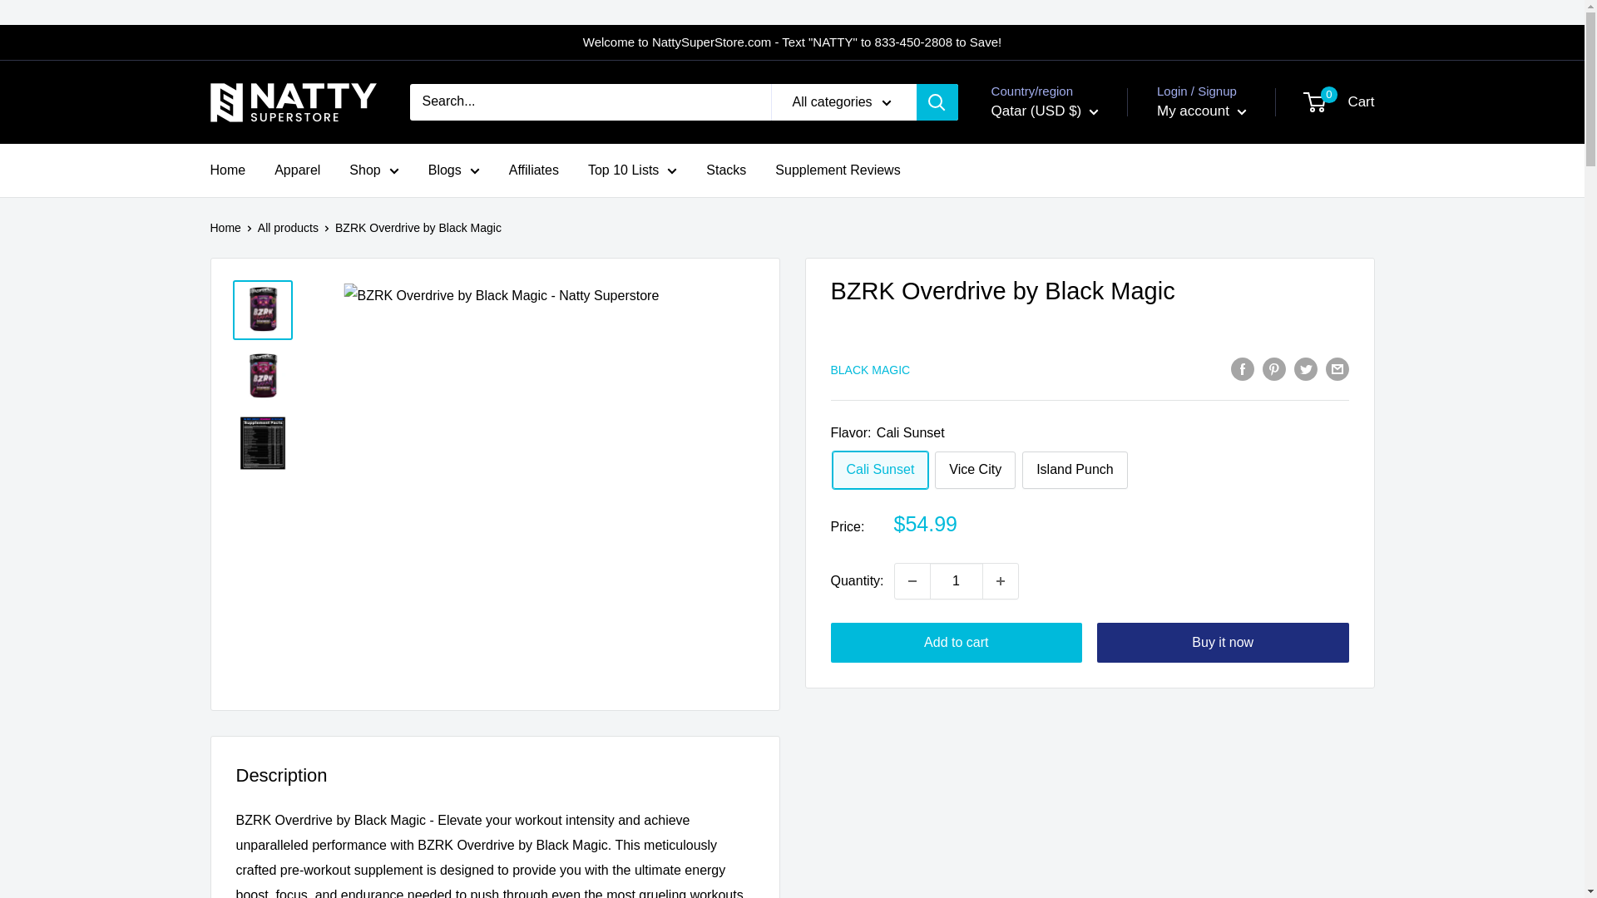 The height and width of the screenshot is (898, 1597). I want to click on Increase quantity by 1, so click(1001, 581).